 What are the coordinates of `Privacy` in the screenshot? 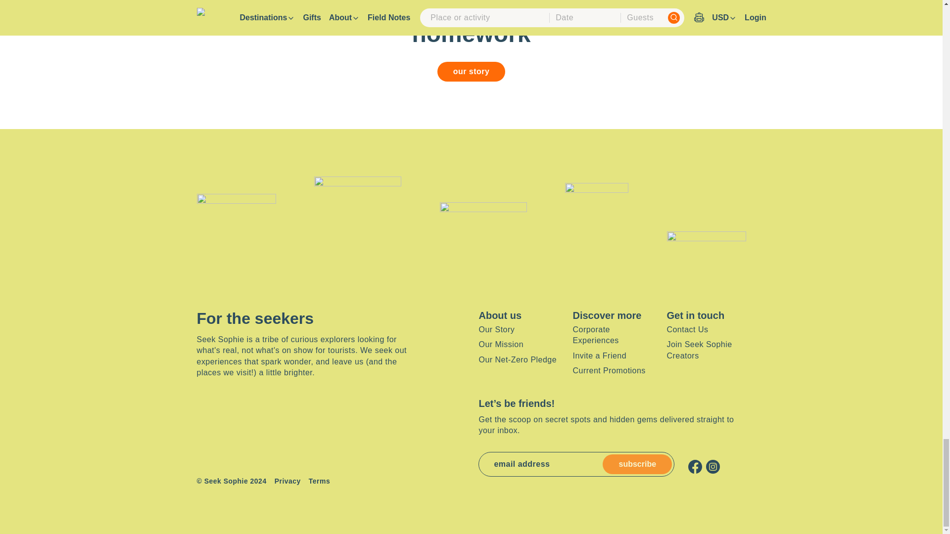 It's located at (287, 482).